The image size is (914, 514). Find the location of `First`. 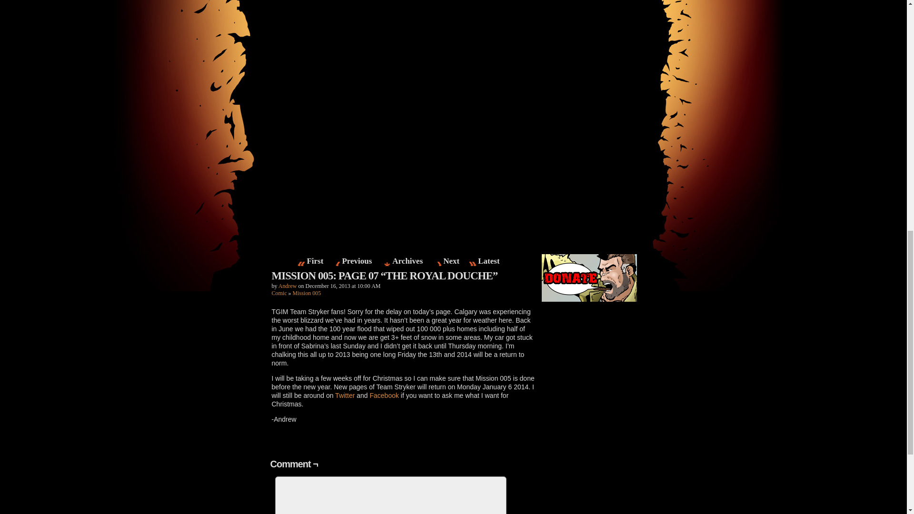

First is located at coordinates (315, 261).